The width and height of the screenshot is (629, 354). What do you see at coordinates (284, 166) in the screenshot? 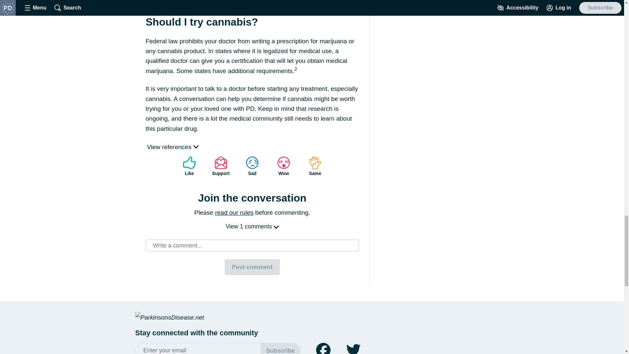
I see `Wow` at bounding box center [284, 166].